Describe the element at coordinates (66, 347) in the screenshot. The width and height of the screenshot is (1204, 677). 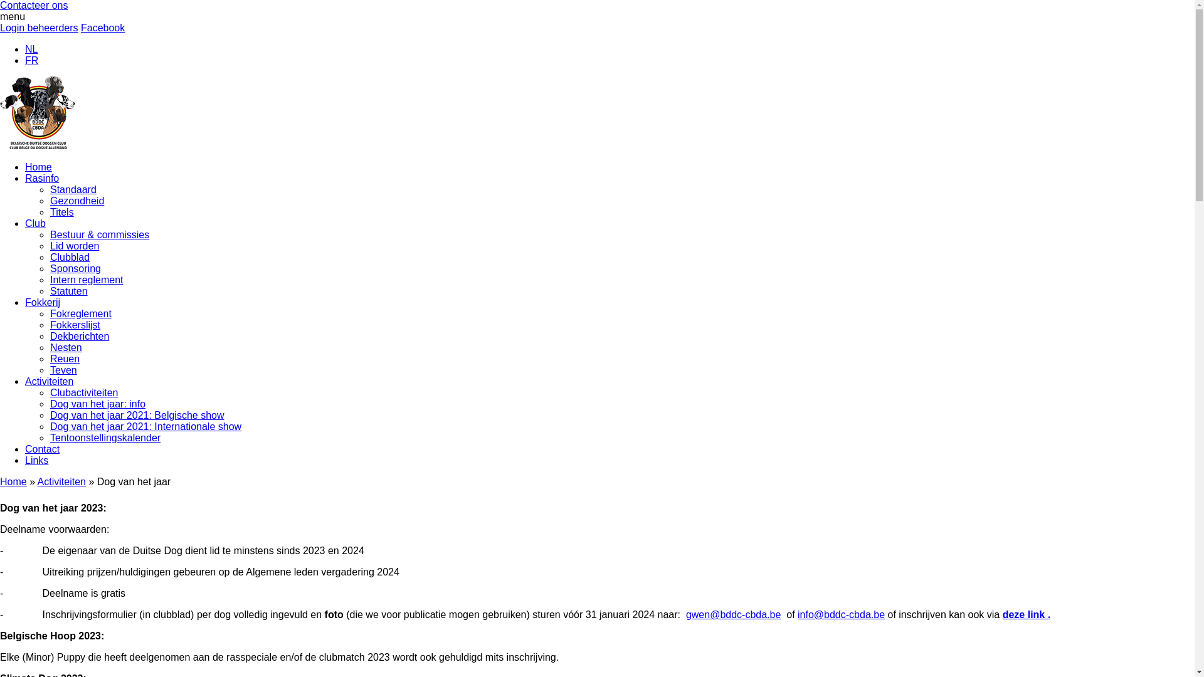
I see `Nesten` at that location.